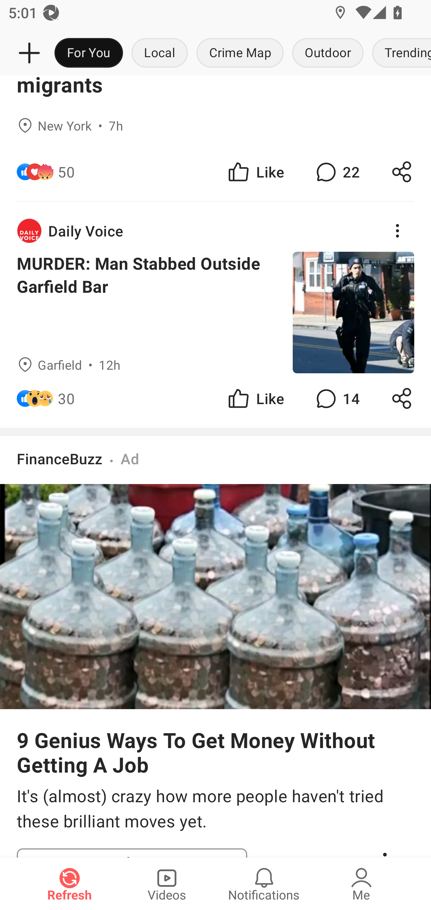 This screenshot has width=431, height=910. I want to click on Crime Map, so click(240, 53).